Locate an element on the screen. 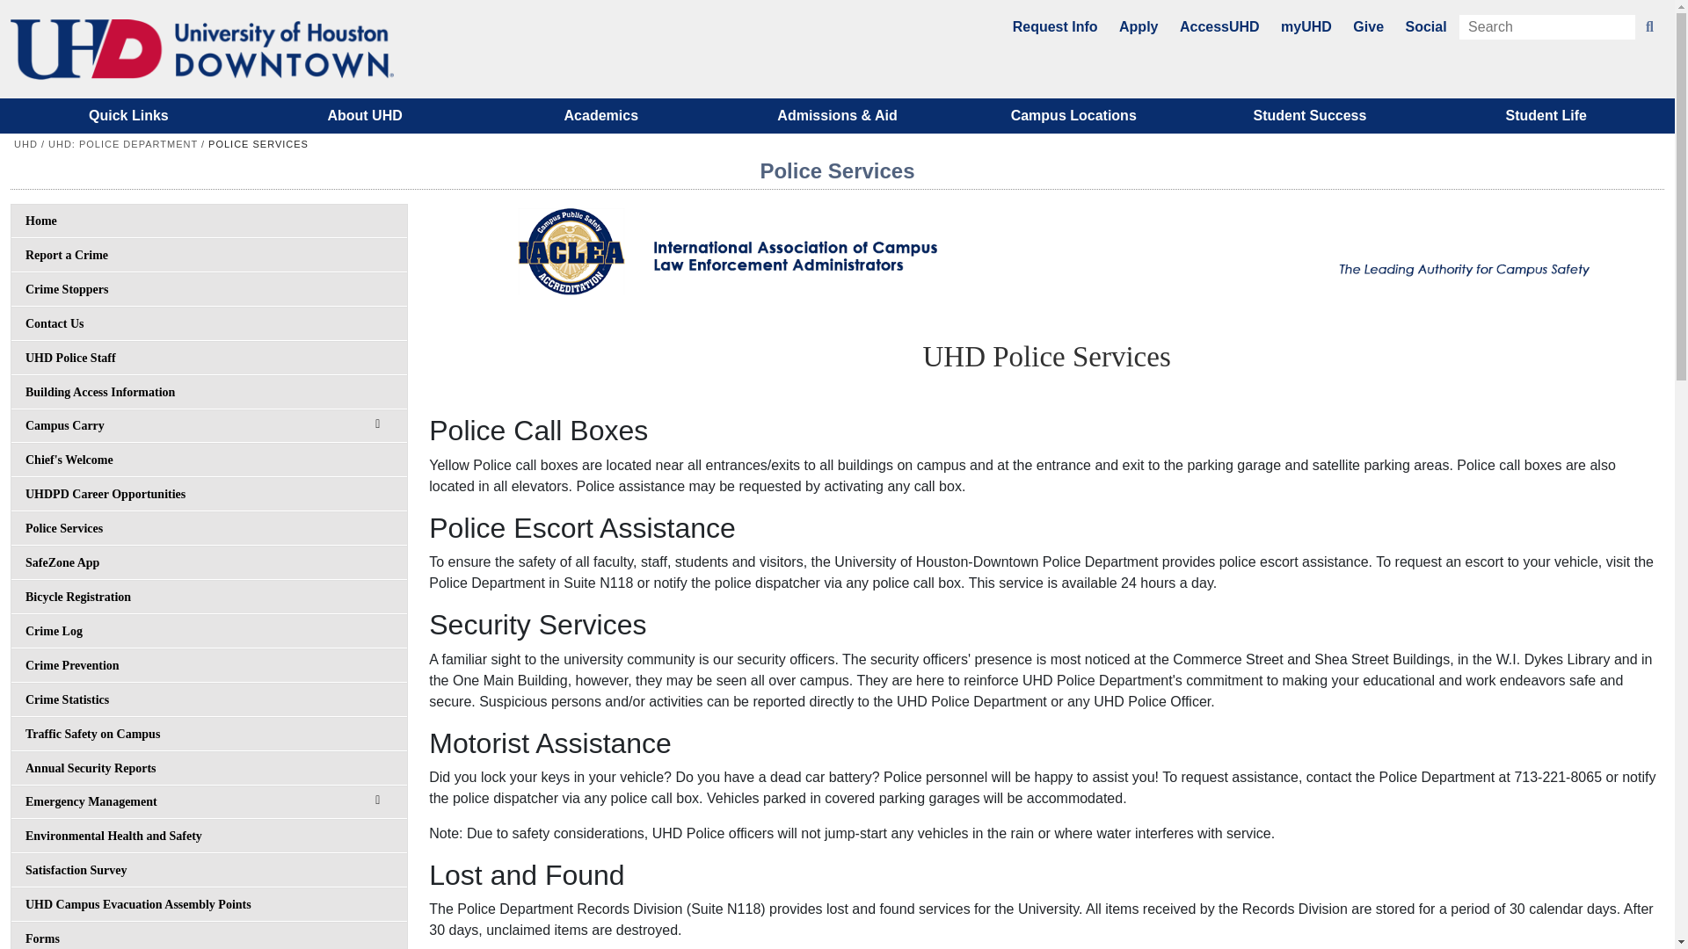  Quick Links is located at coordinates (128, 116).